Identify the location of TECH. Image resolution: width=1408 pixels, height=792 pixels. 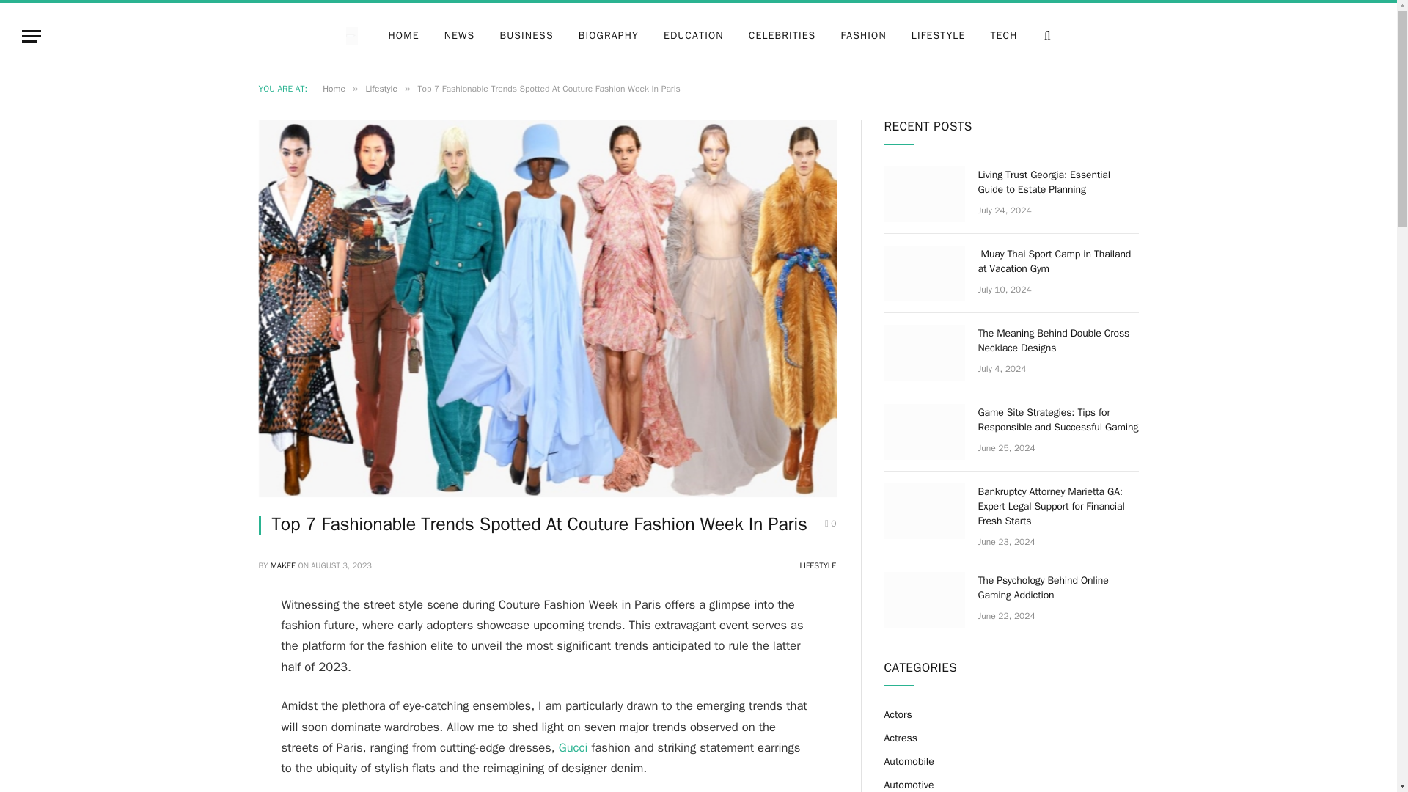
(1003, 35).